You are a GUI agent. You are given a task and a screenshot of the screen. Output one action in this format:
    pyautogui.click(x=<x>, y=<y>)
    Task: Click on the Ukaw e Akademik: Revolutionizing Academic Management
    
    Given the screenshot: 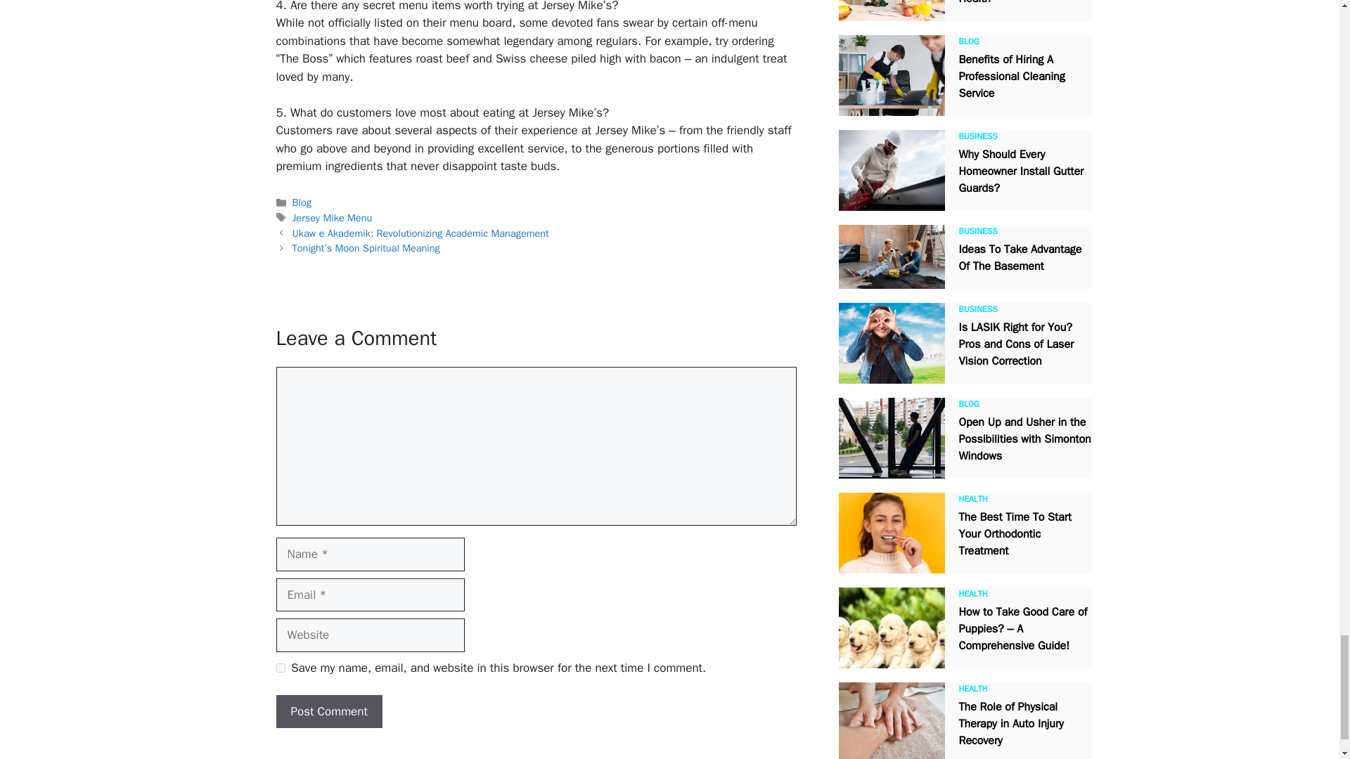 What is the action you would take?
    pyautogui.click(x=420, y=233)
    